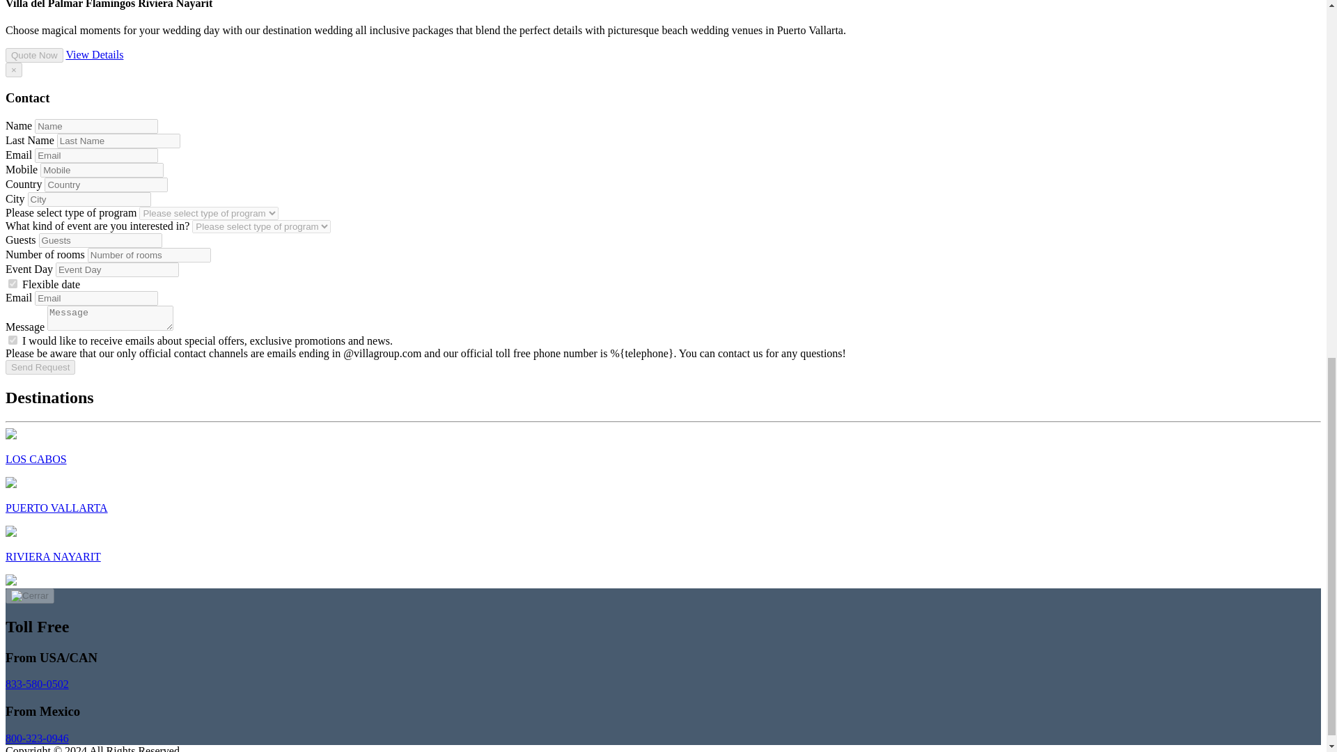  I want to click on 833-580-0502, so click(37, 684).